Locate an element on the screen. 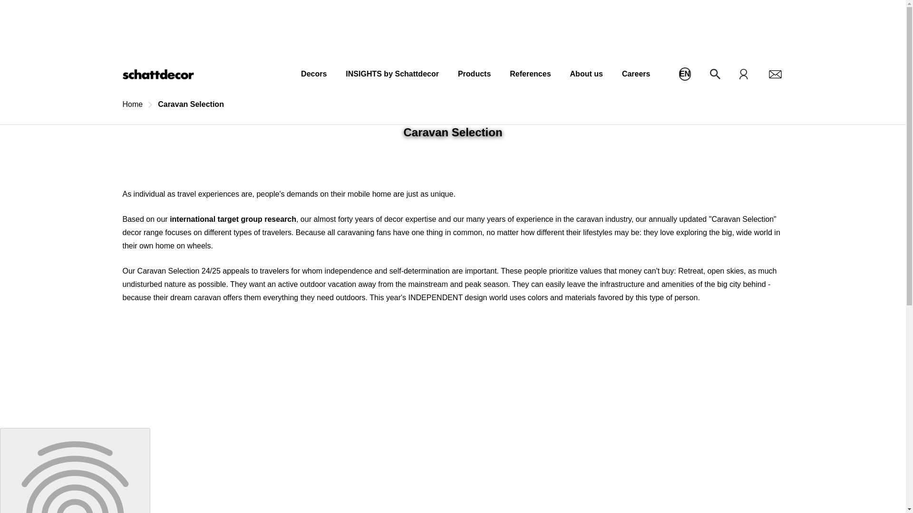 The height and width of the screenshot is (513, 913). Caravan Selection is located at coordinates (191, 104).